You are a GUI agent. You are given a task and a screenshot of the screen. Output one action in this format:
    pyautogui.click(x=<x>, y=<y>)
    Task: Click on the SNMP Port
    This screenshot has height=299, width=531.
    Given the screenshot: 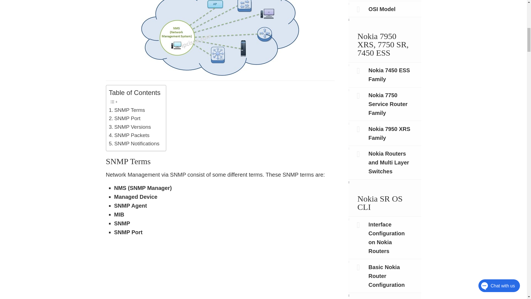 What is the action you would take?
    pyautogui.click(x=124, y=118)
    